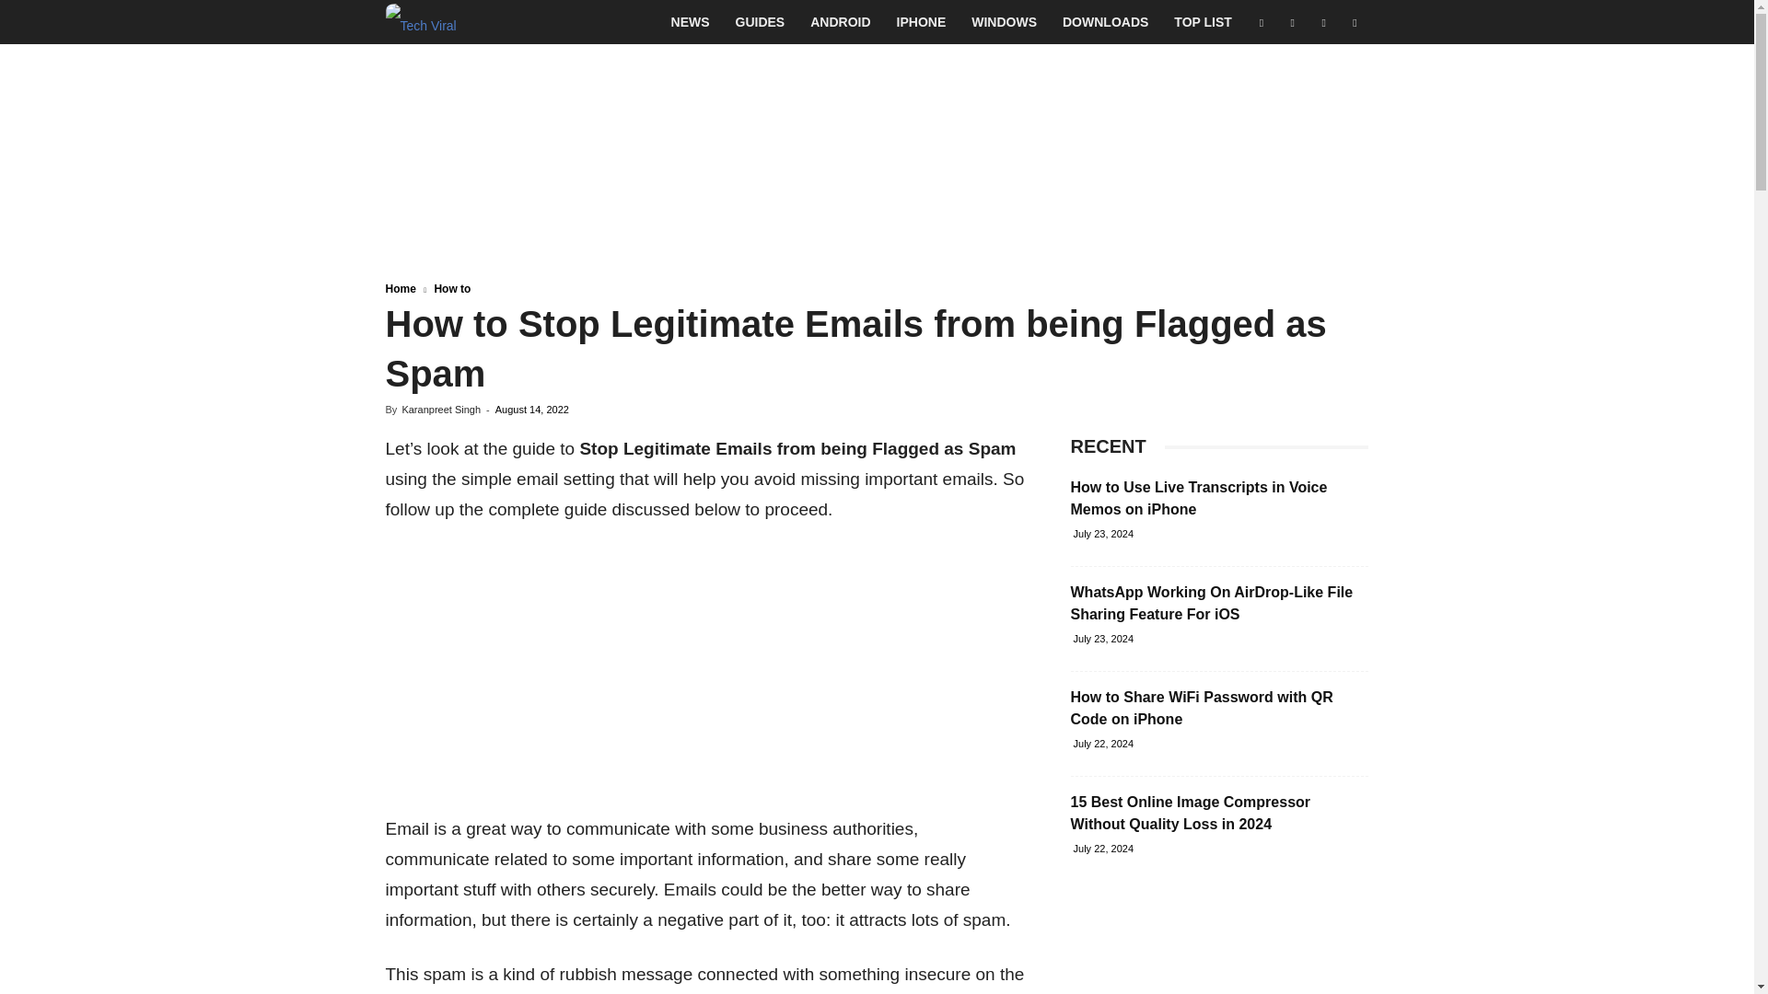 This screenshot has height=994, width=1768. I want to click on IPHONE, so click(922, 22).